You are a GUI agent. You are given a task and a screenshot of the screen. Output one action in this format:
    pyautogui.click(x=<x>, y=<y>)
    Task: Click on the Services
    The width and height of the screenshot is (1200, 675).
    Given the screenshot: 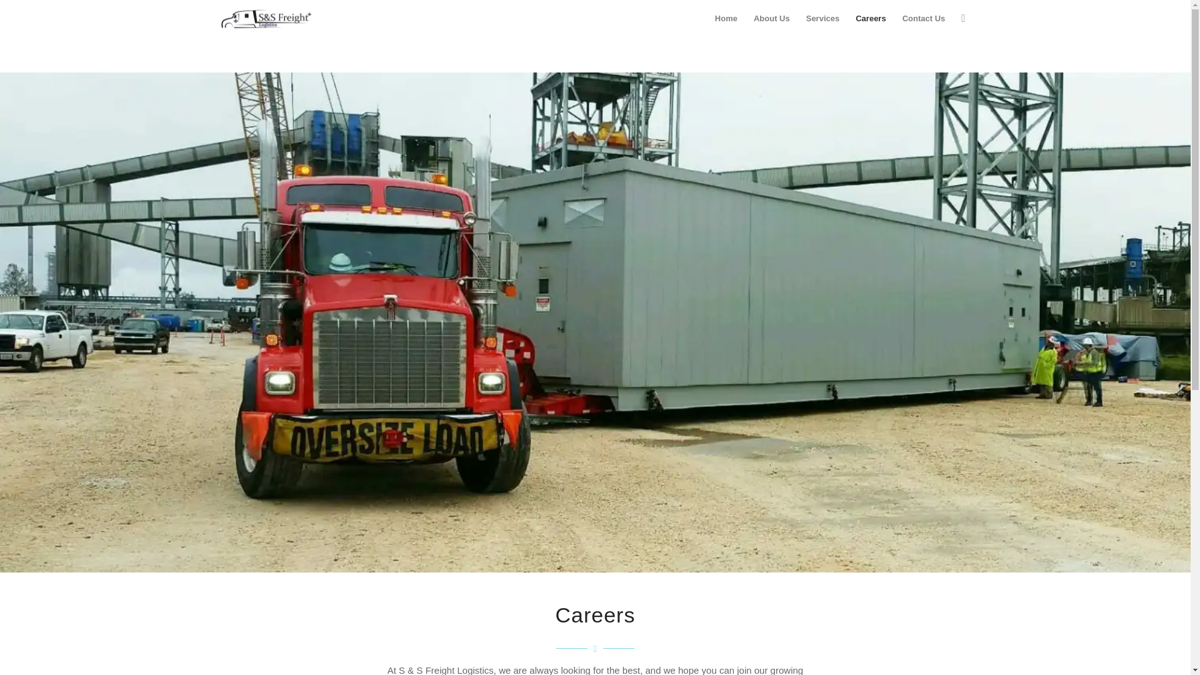 What is the action you would take?
    pyautogui.click(x=822, y=19)
    